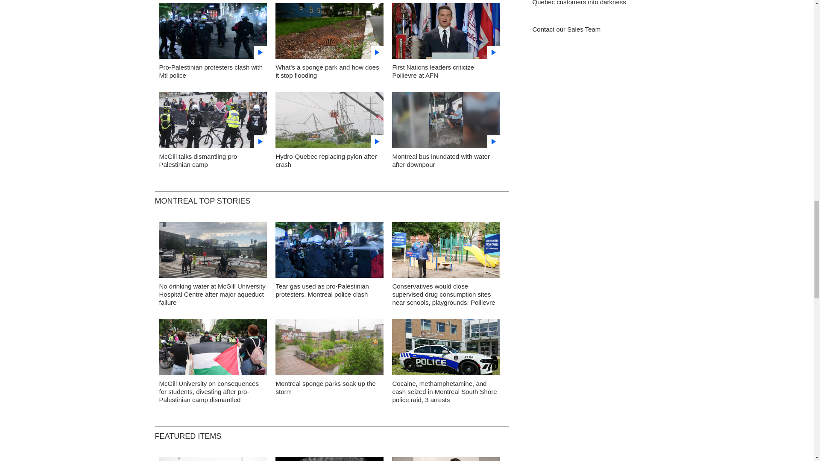 This screenshot has height=461, width=820. Describe the element at coordinates (330, 120) in the screenshot. I see `false` at that location.